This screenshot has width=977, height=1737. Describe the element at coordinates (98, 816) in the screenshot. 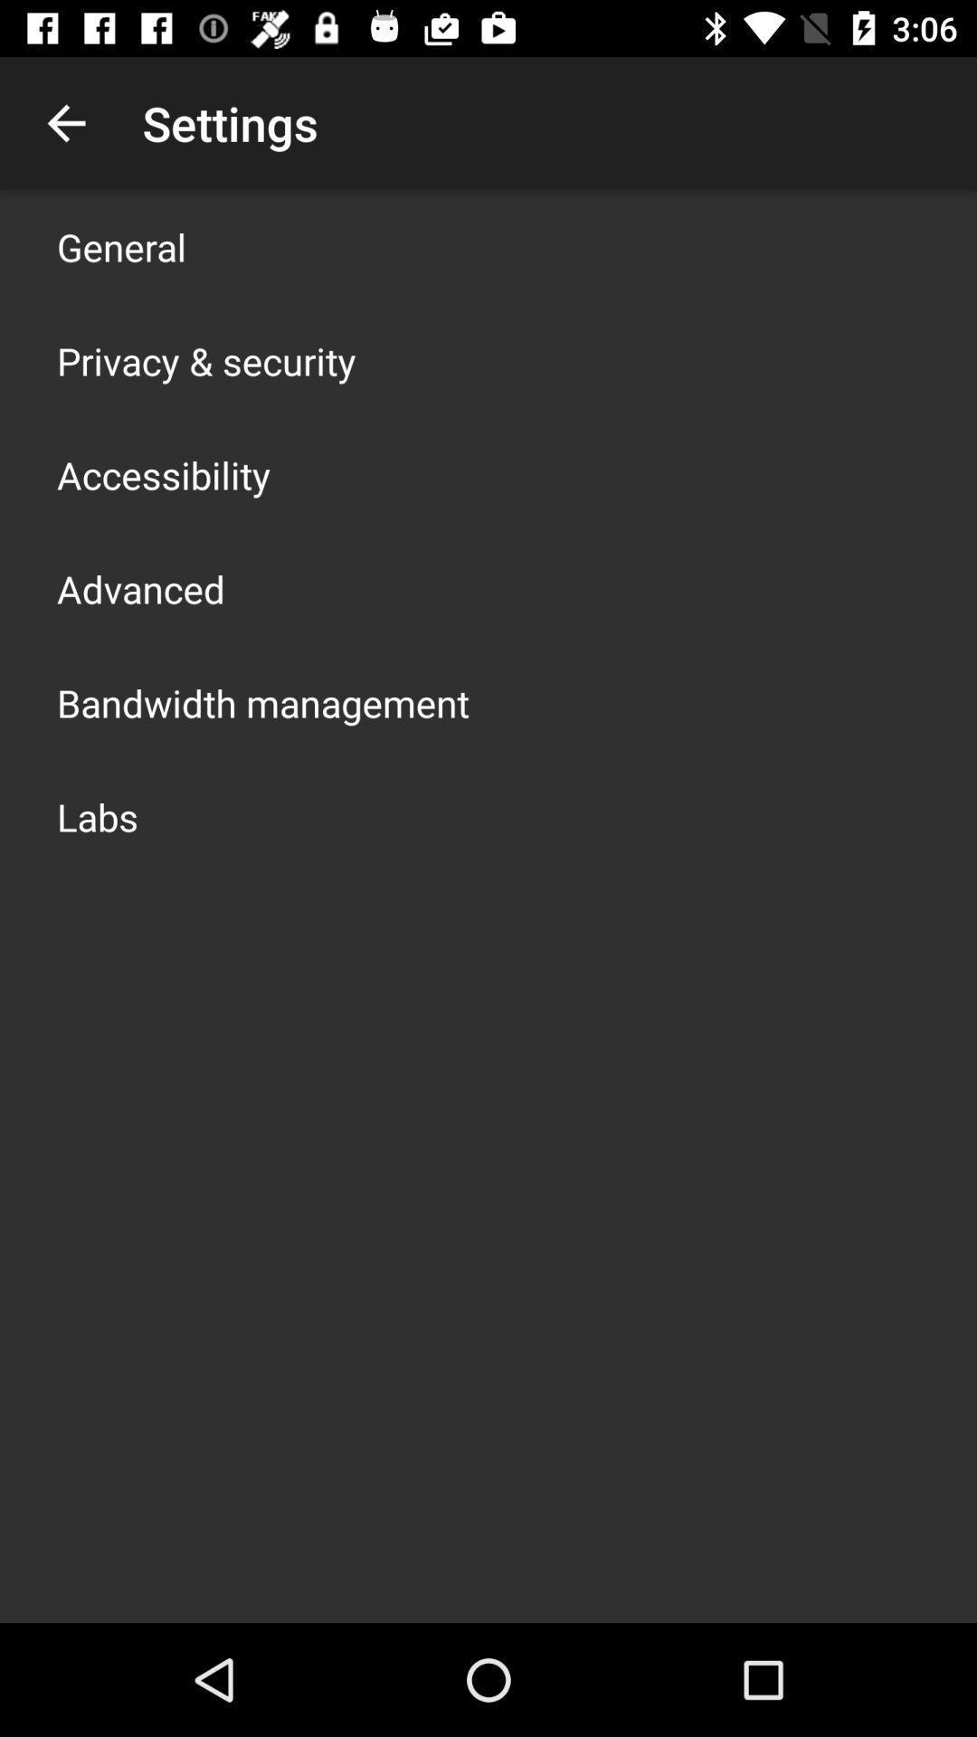

I see `select labs` at that location.